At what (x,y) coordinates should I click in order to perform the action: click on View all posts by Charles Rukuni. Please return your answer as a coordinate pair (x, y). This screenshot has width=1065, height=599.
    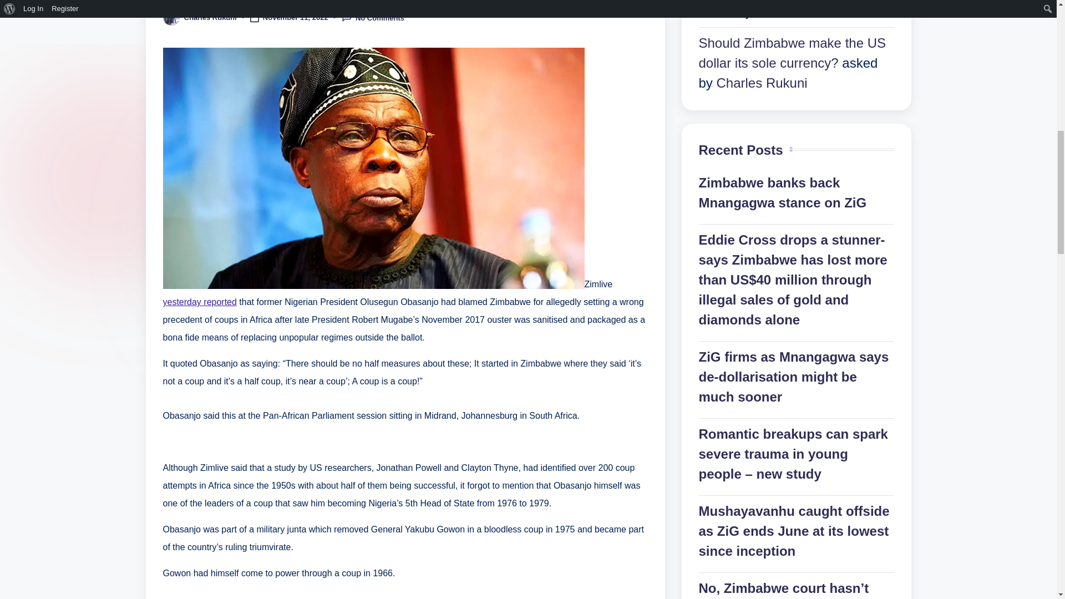
    Looking at the image, I should click on (210, 17).